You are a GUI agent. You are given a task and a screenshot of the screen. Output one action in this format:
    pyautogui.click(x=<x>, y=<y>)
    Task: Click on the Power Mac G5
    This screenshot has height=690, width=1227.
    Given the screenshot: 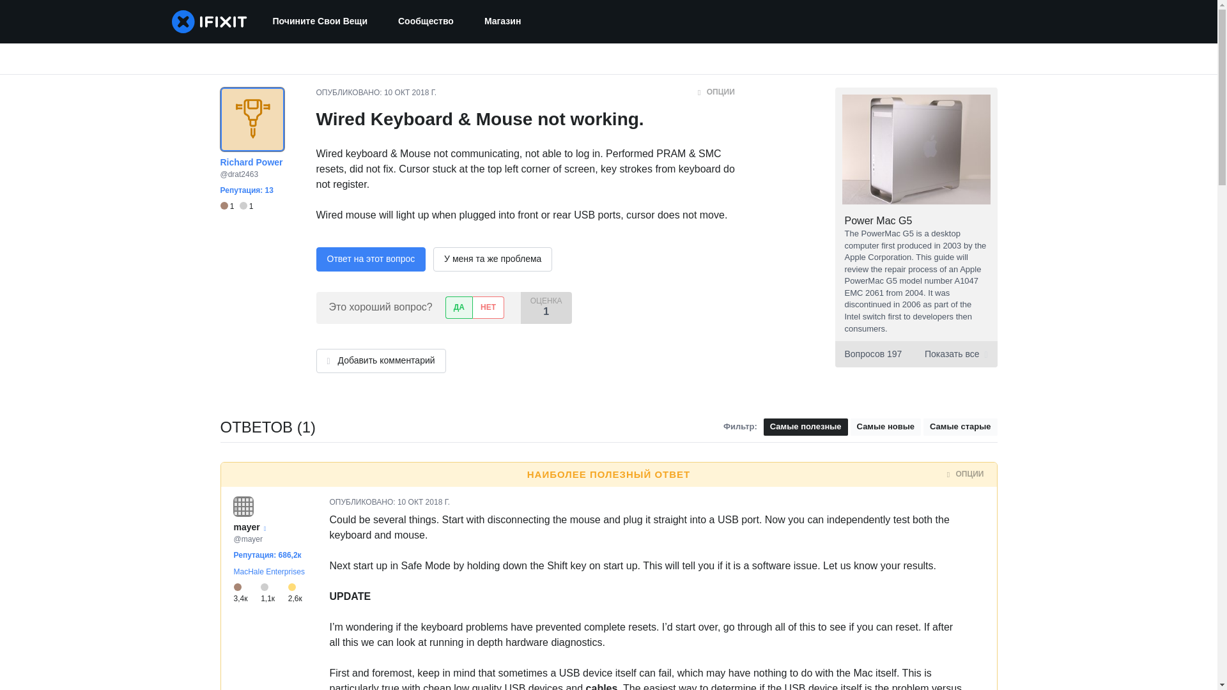 What is the action you would take?
    pyautogui.click(x=879, y=220)
    